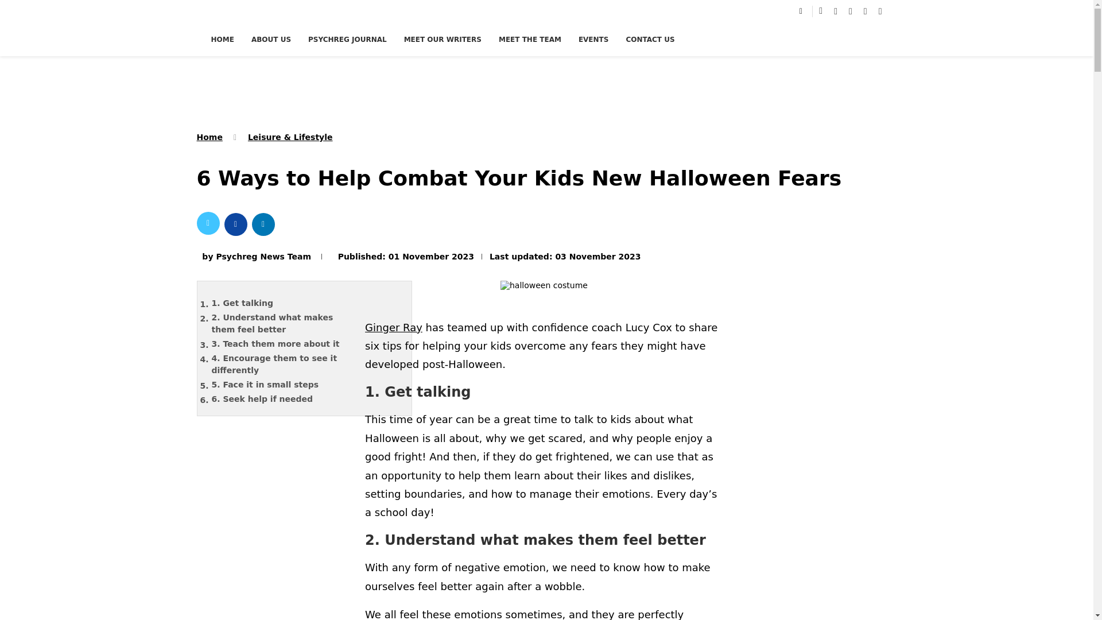 The image size is (1102, 620). What do you see at coordinates (283, 324) in the screenshot?
I see `2. Understand what makes them feel better` at bounding box center [283, 324].